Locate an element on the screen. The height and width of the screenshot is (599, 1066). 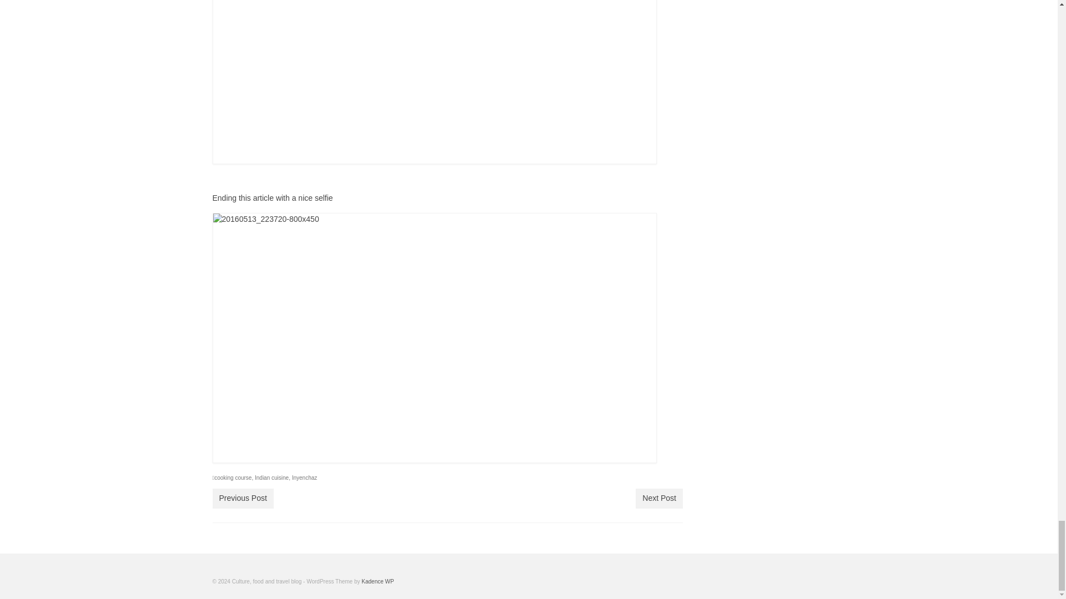
Inyenchaz is located at coordinates (305, 478).